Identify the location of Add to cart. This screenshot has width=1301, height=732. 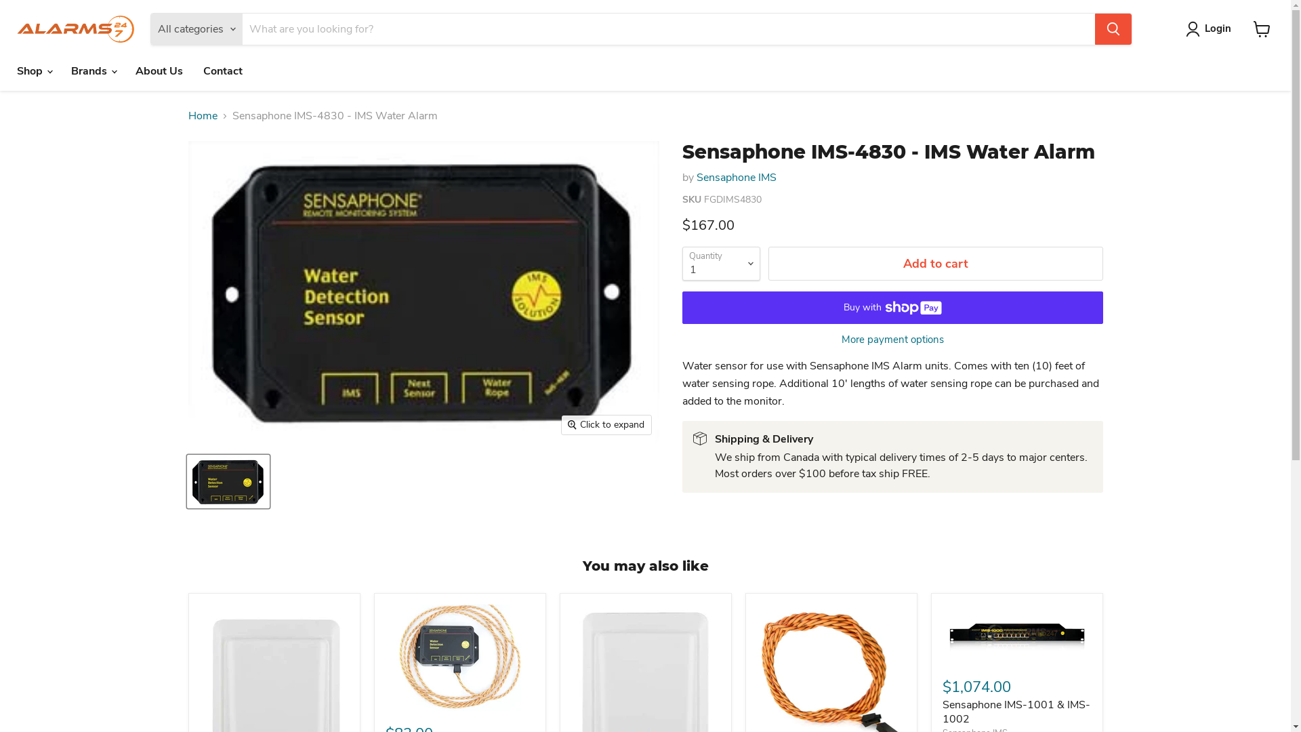
(936, 264).